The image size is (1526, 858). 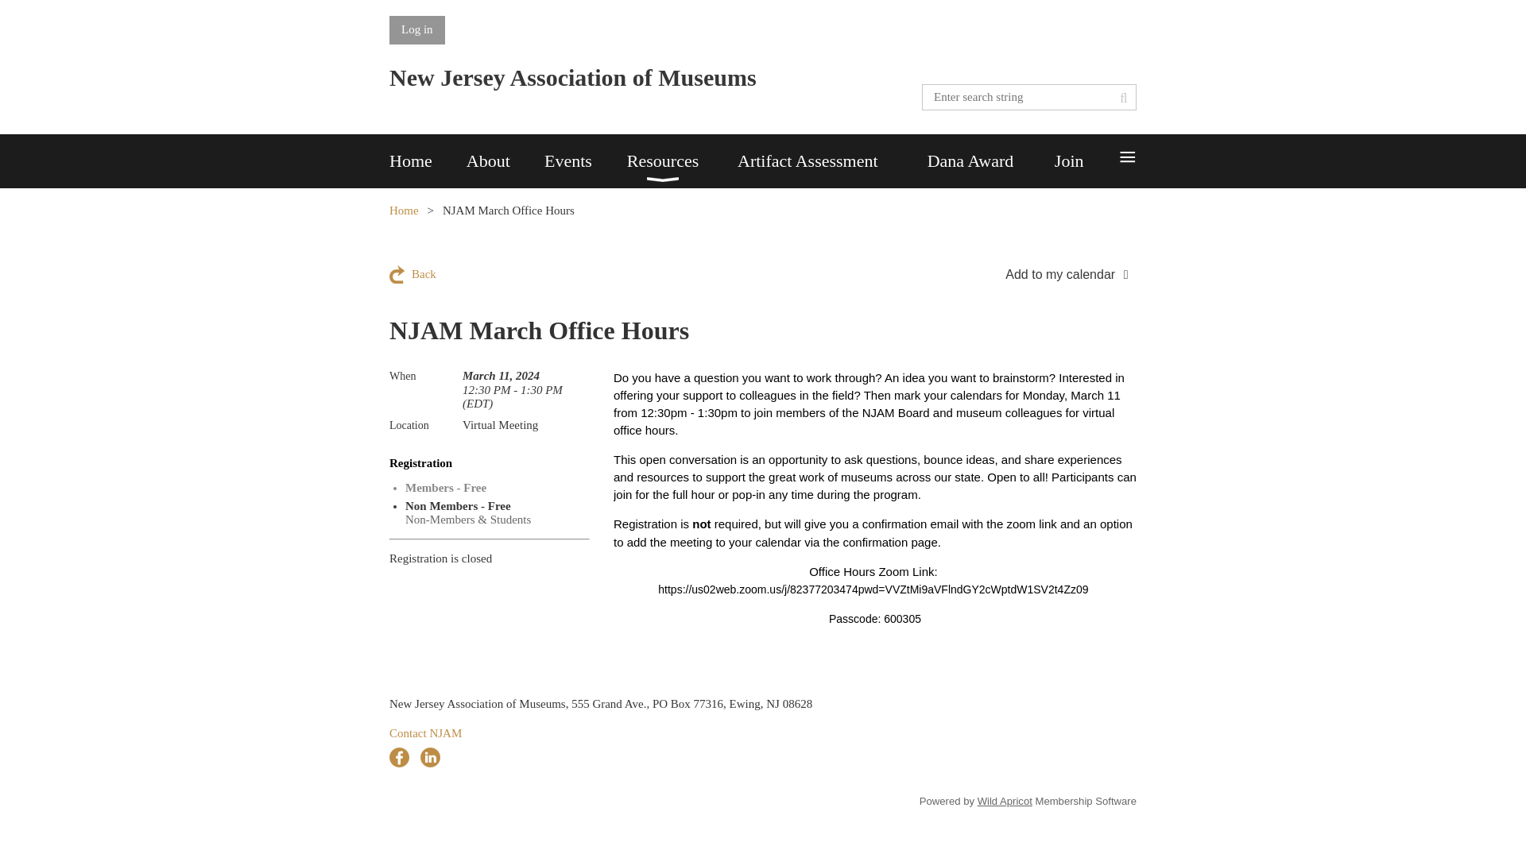 What do you see at coordinates (990, 160) in the screenshot?
I see `Dana Award` at bounding box center [990, 160].